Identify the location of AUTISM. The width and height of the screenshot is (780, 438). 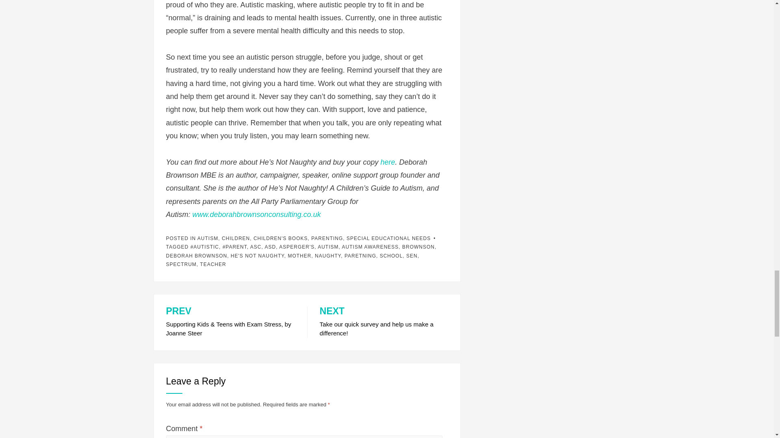
(208, 238).